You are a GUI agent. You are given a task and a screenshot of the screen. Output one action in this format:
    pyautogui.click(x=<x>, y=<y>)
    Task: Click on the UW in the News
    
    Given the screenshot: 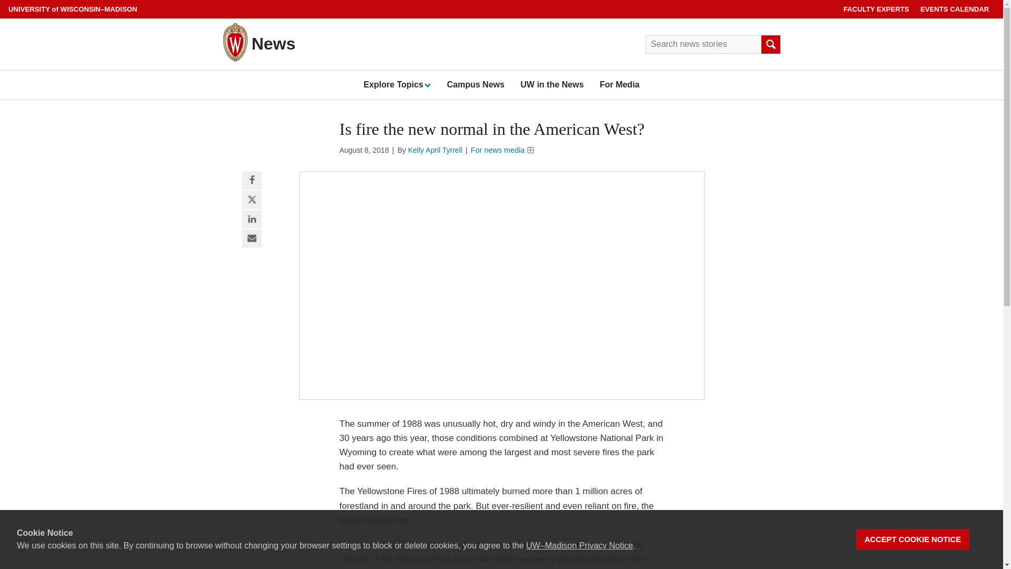 What is the action you would take?
    pyautogui.click(x=552, y=84)
    